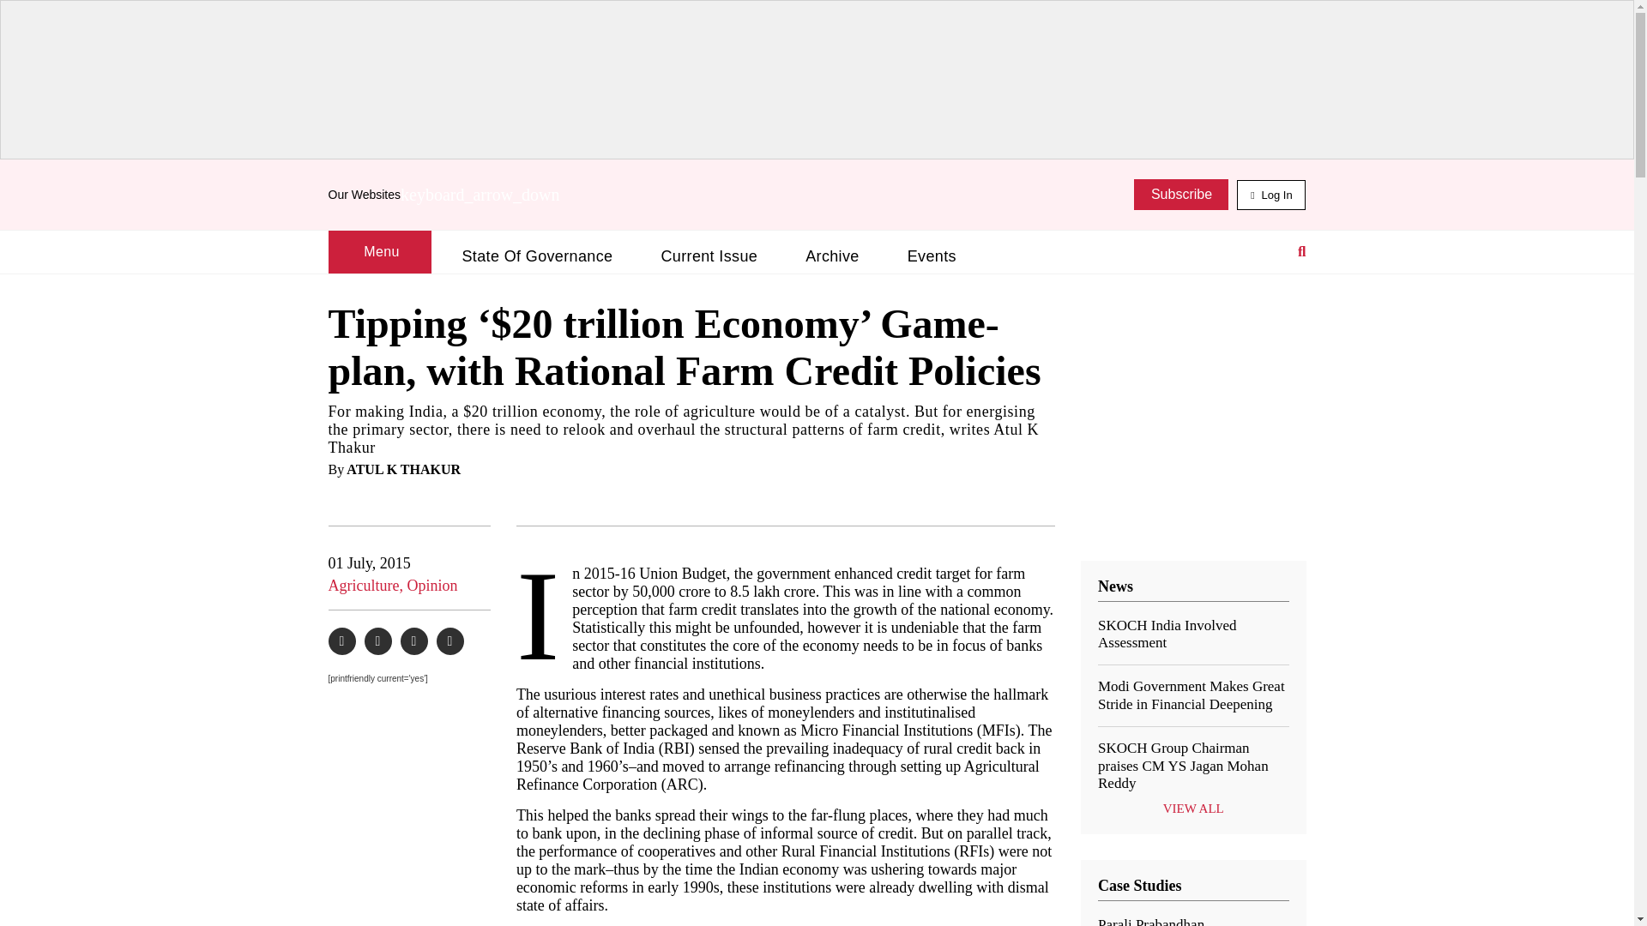 The width and height of the screenshot is (1647, 926). I want to click on Subscribe, so click(1181, 195).